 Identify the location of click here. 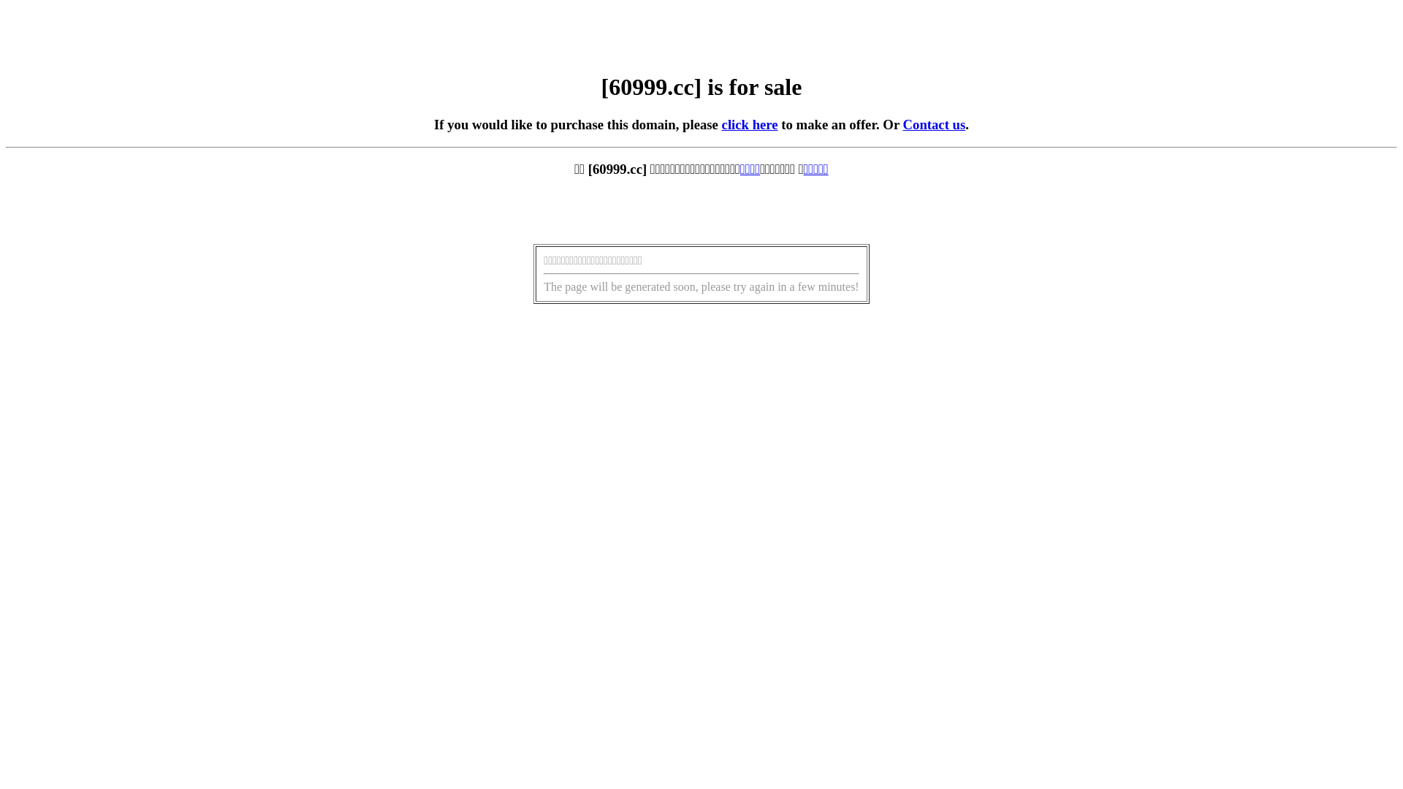
(750, 124).